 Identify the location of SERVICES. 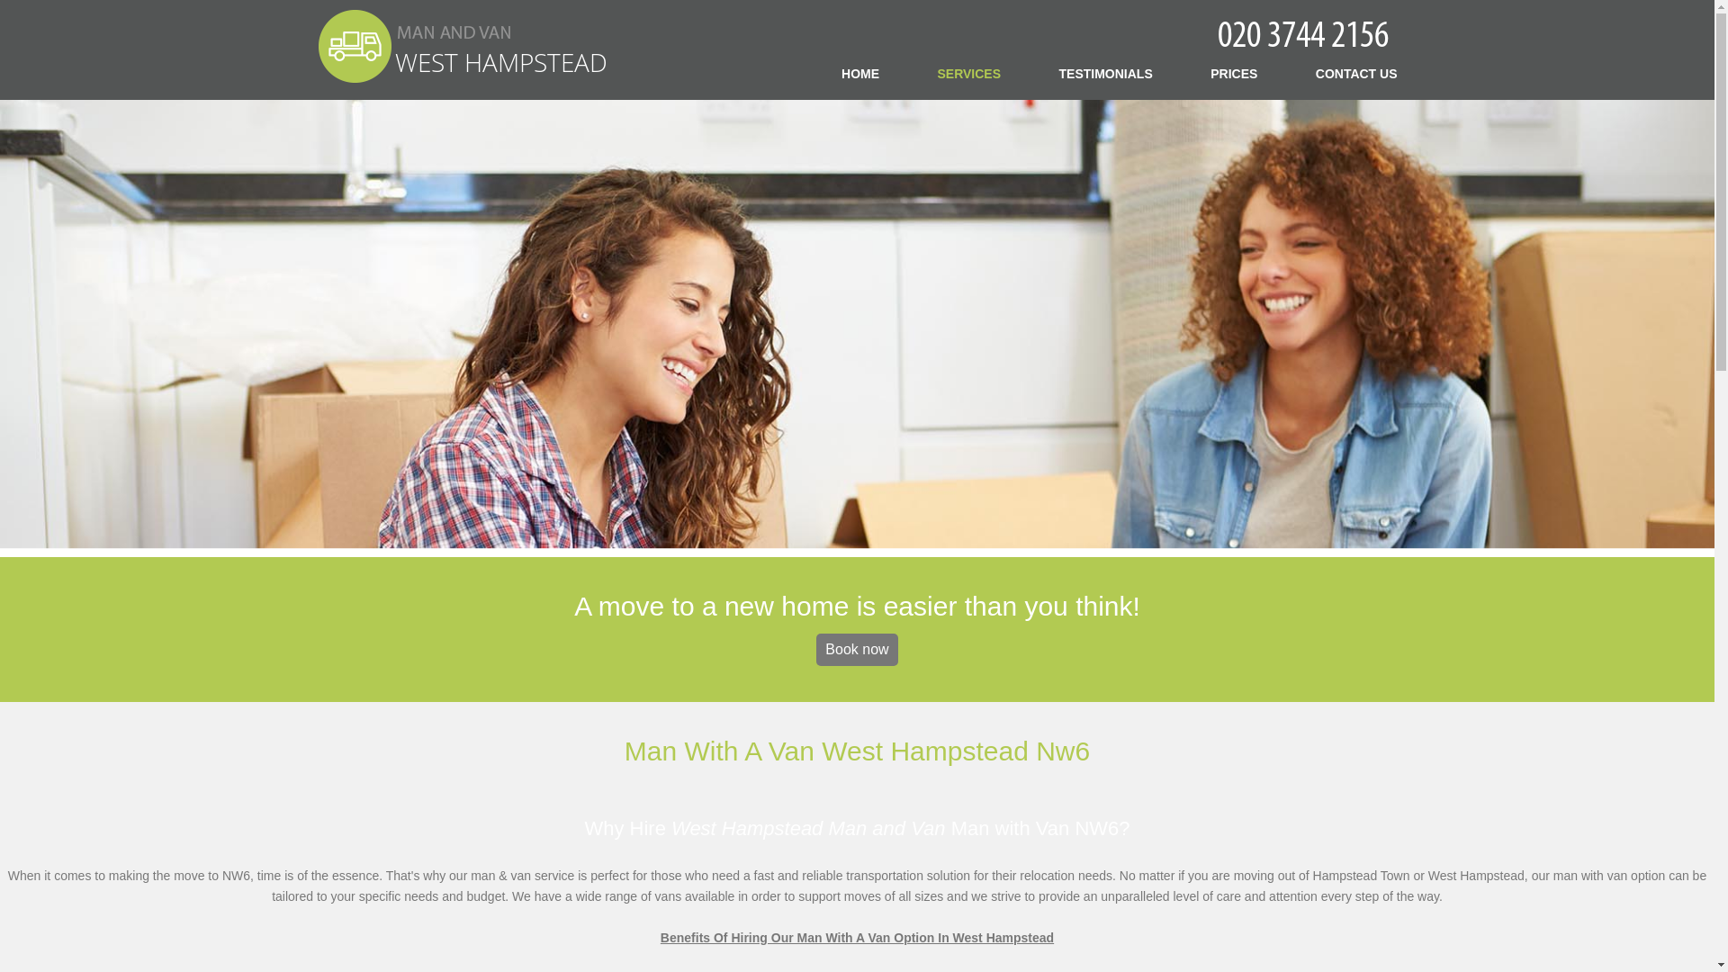
(970, 72).